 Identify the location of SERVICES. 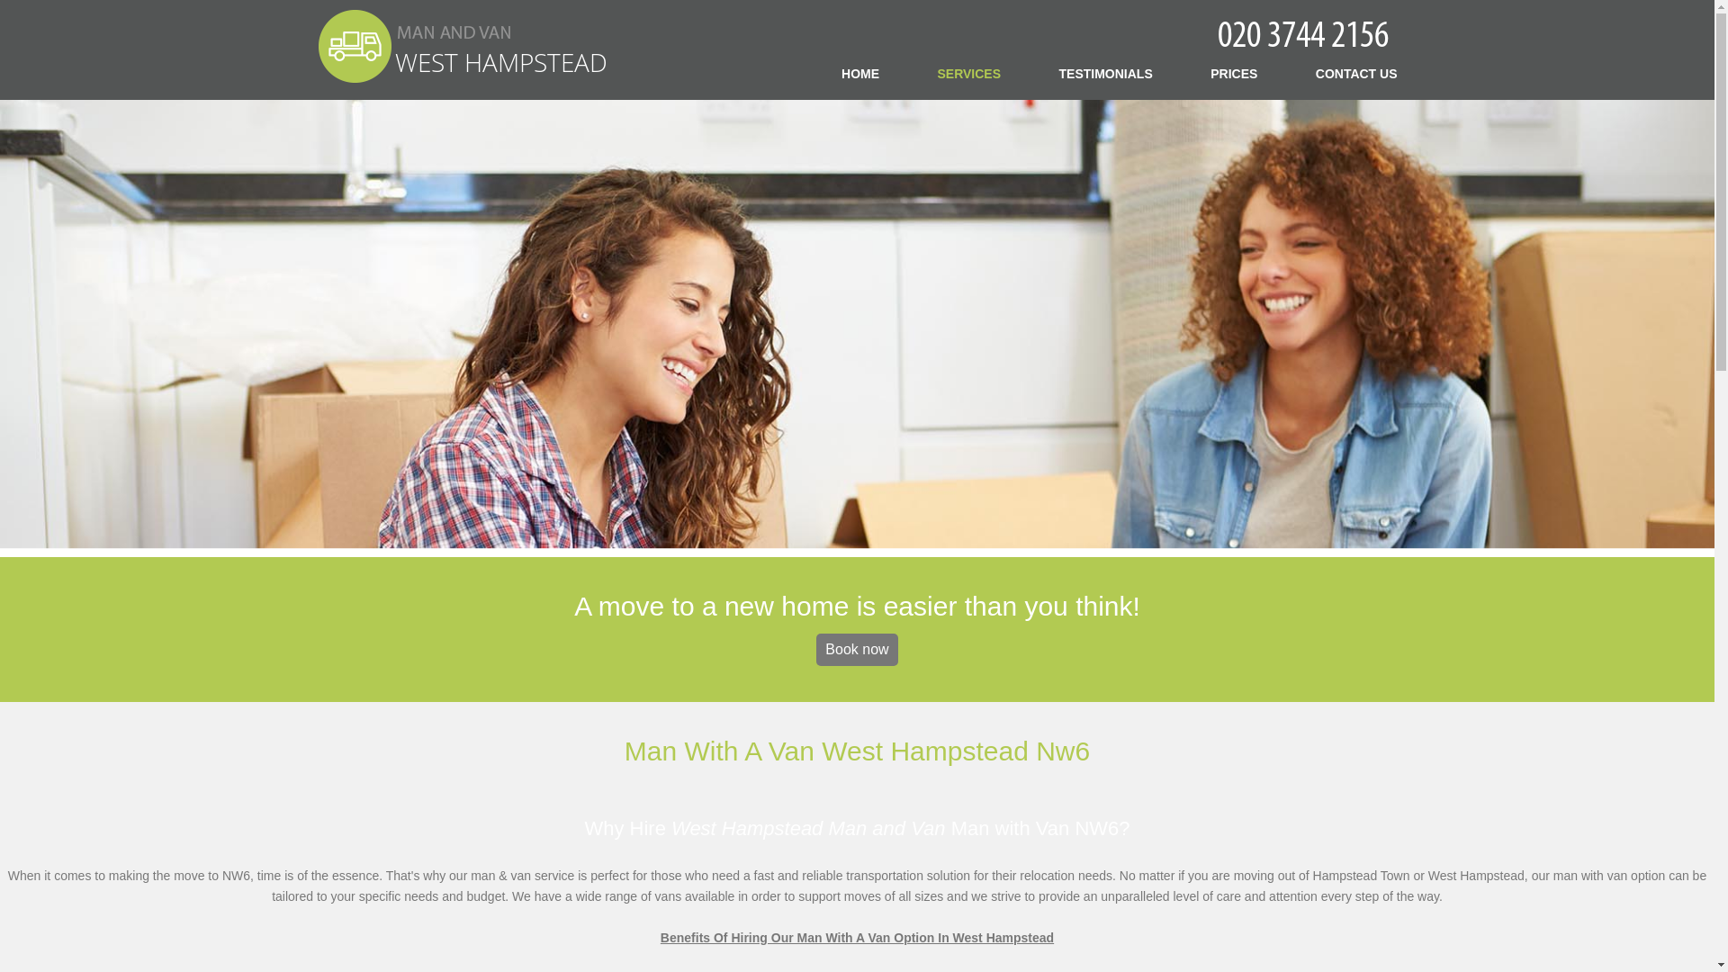
(970, 72).